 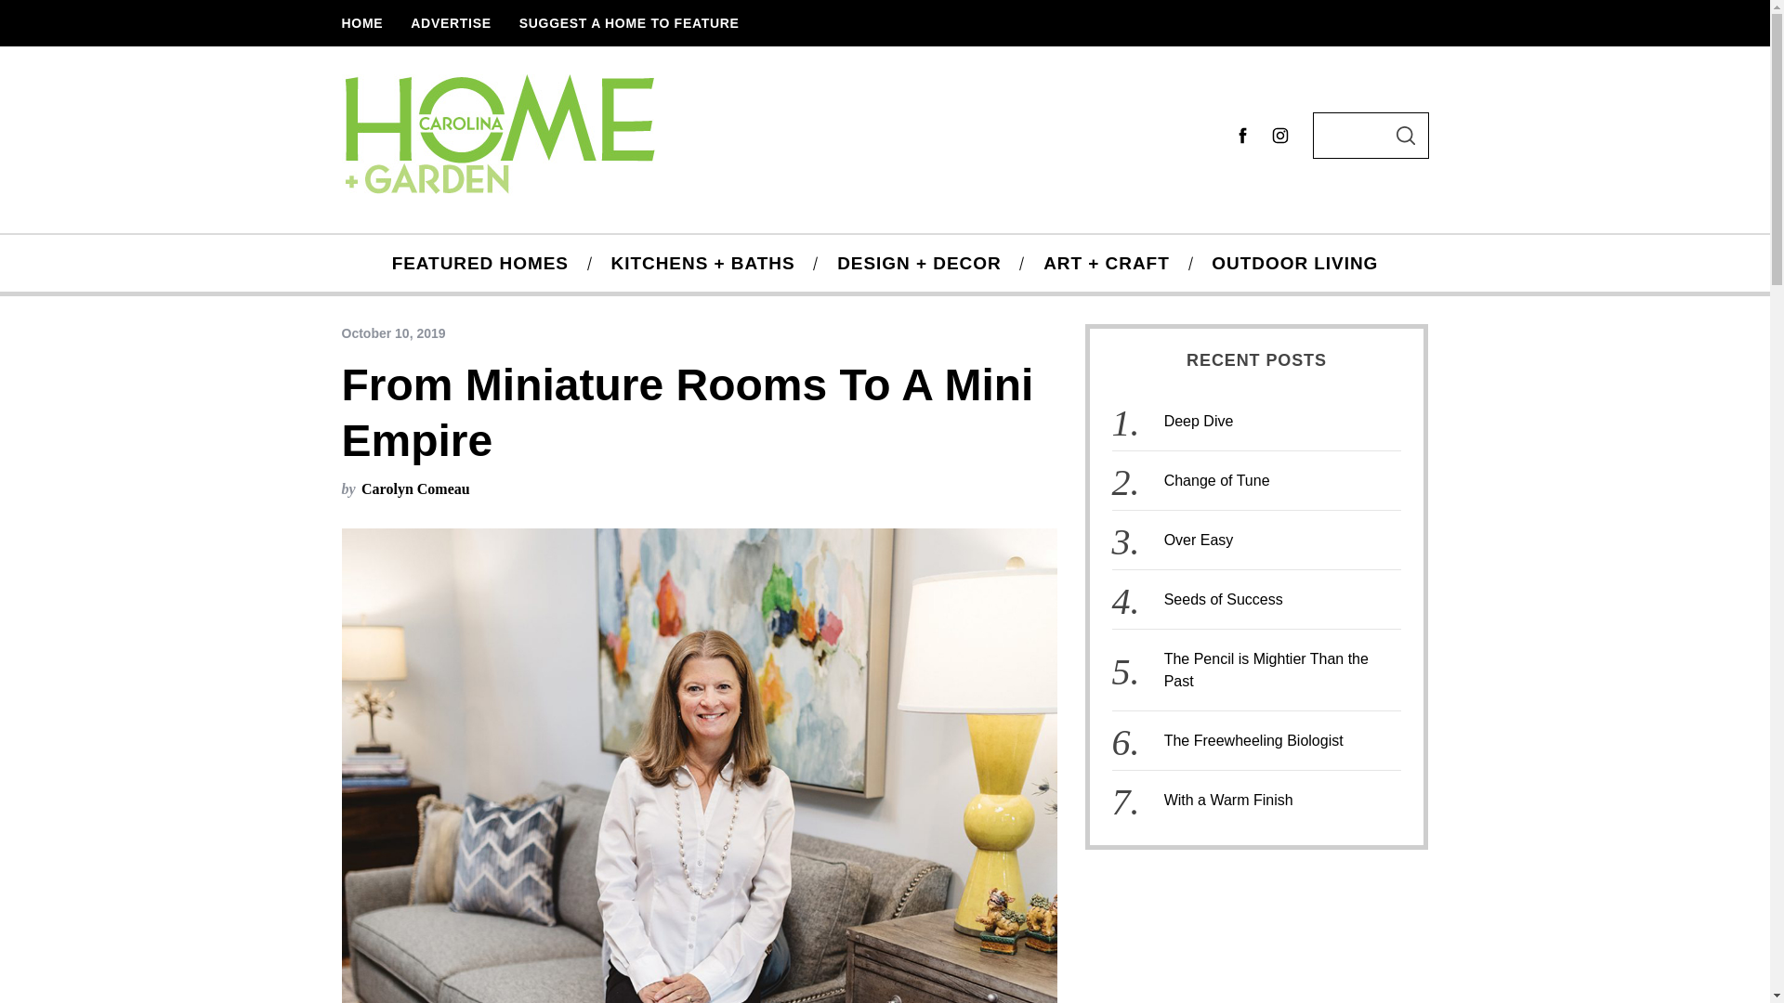 I want to click on Deep Dive, so click(x=1199, y=421).